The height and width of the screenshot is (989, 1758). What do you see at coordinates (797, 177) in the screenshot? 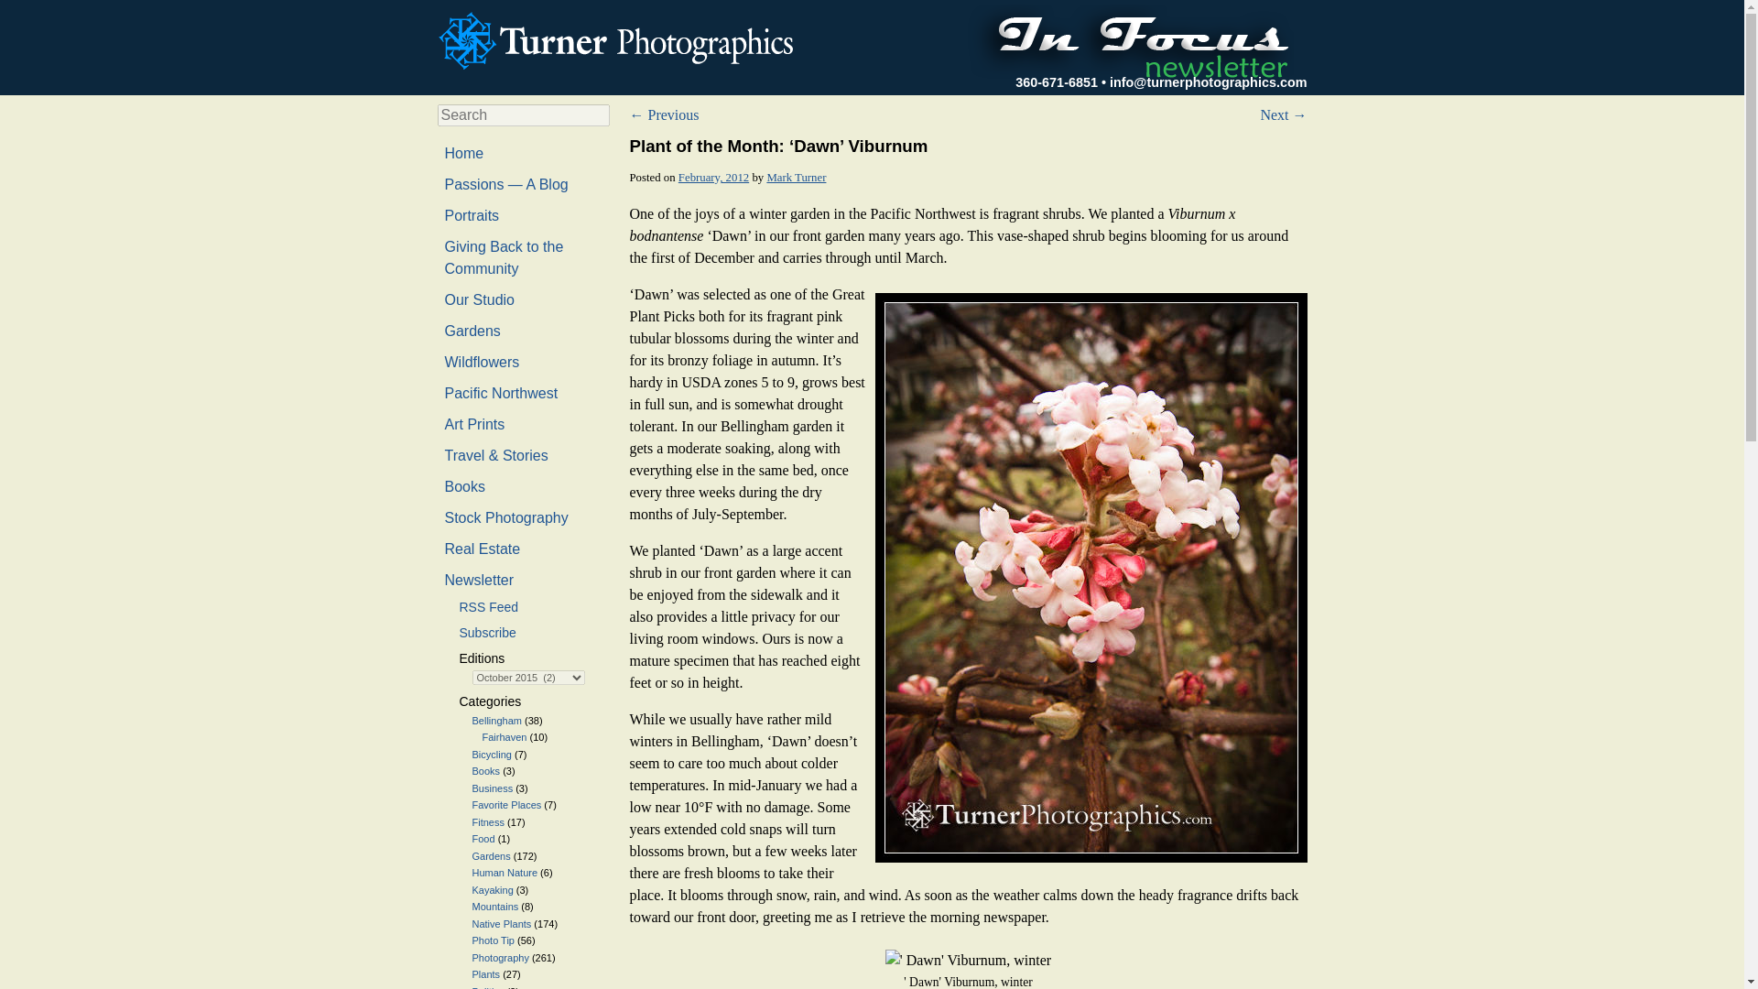
I see `View all posts by Mark Turner` at bounding box center [797, 177].